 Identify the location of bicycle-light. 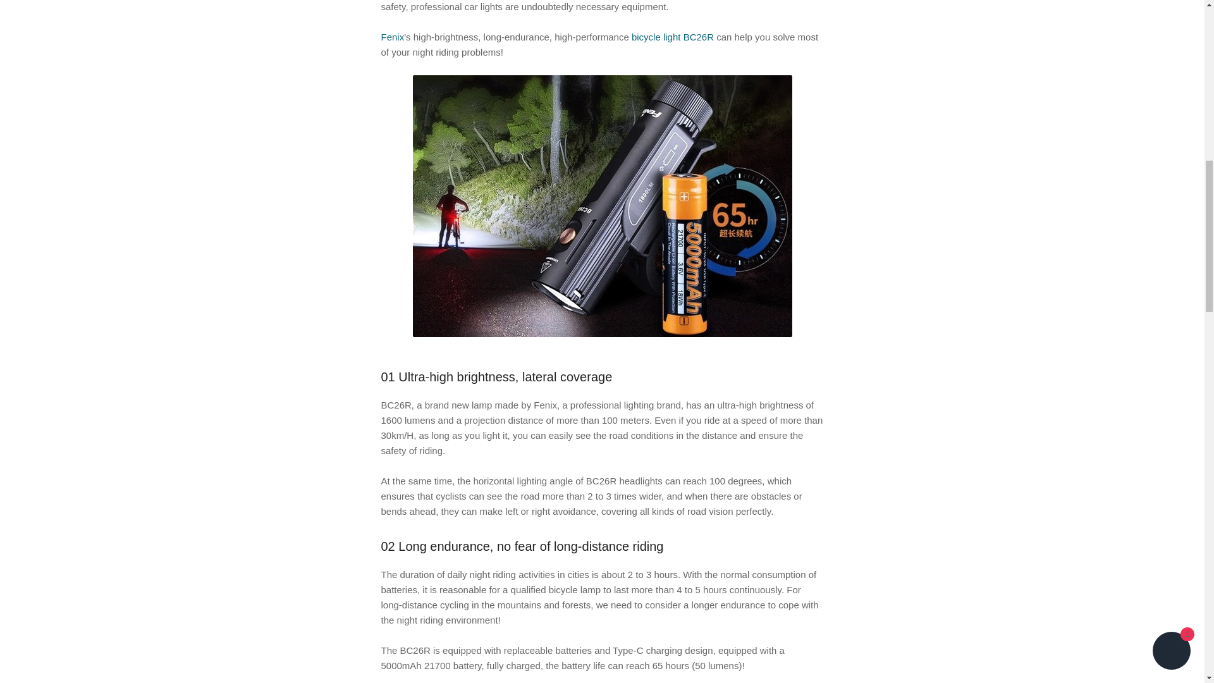
(672, 37).